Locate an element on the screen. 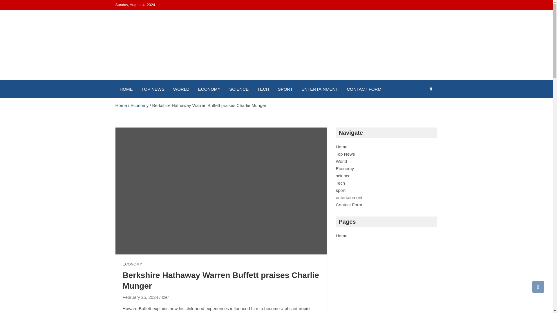 The image size is (557, 313). World is located at coordinates (341, 161).